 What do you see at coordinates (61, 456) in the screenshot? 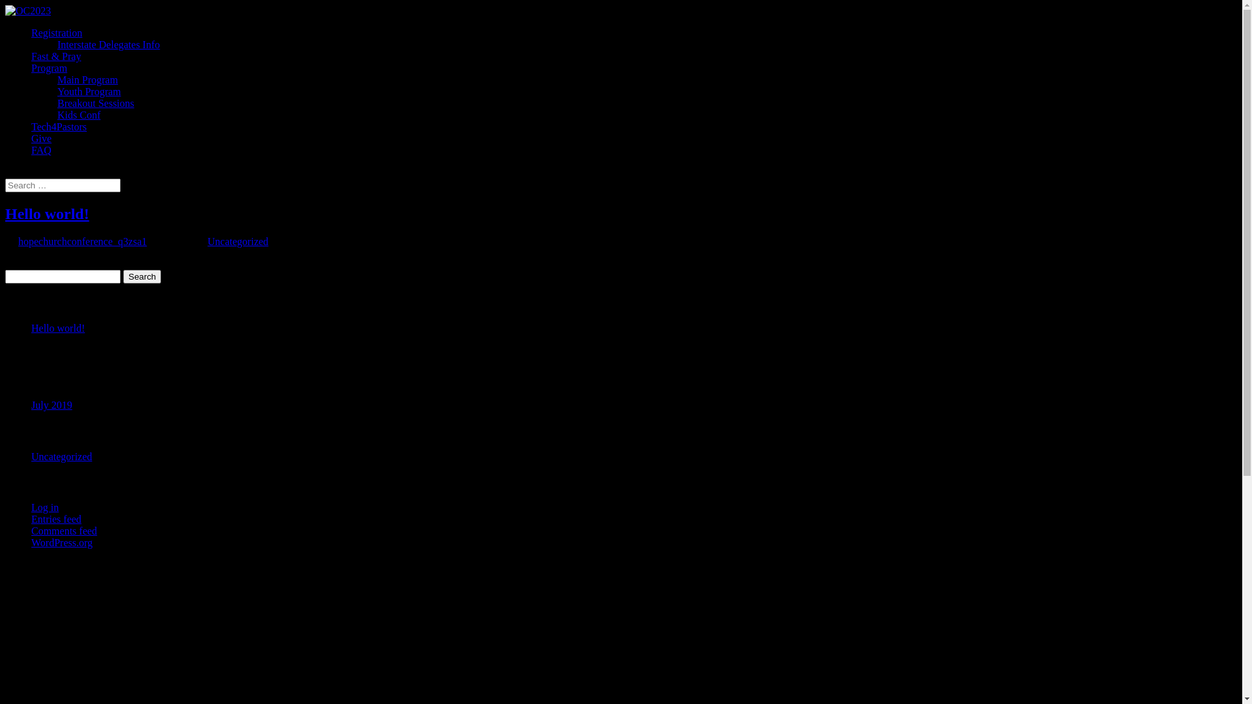
I see `Uncategorized` at bounding box center [61, 456].